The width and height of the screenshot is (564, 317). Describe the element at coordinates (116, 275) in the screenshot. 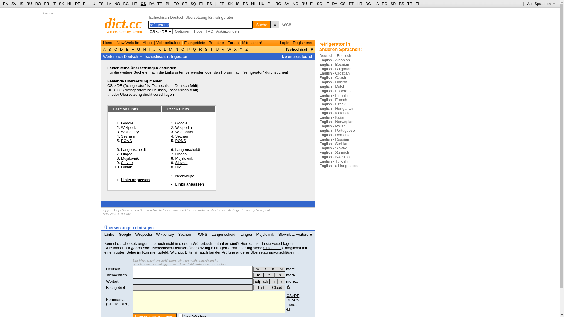

I see `Tschechisch` at that location.